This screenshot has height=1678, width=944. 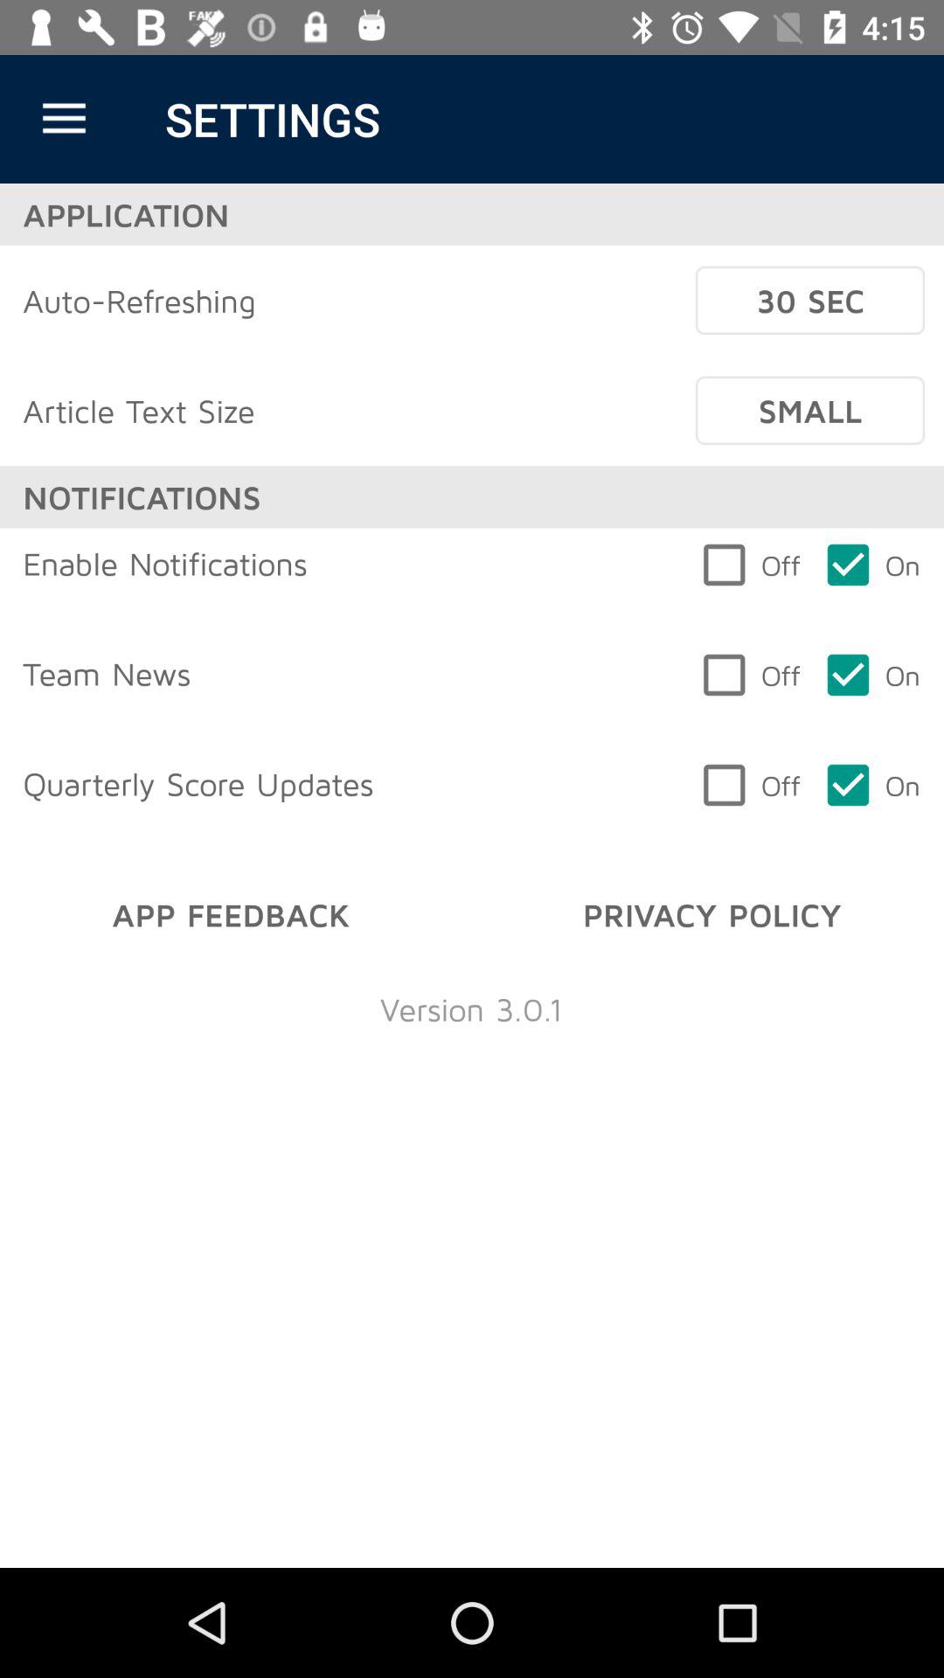 What do you see at coordinates (471, 1009) in the screenshot?
I see `open icon below app feedback item` at bounding box center [471, 1009].